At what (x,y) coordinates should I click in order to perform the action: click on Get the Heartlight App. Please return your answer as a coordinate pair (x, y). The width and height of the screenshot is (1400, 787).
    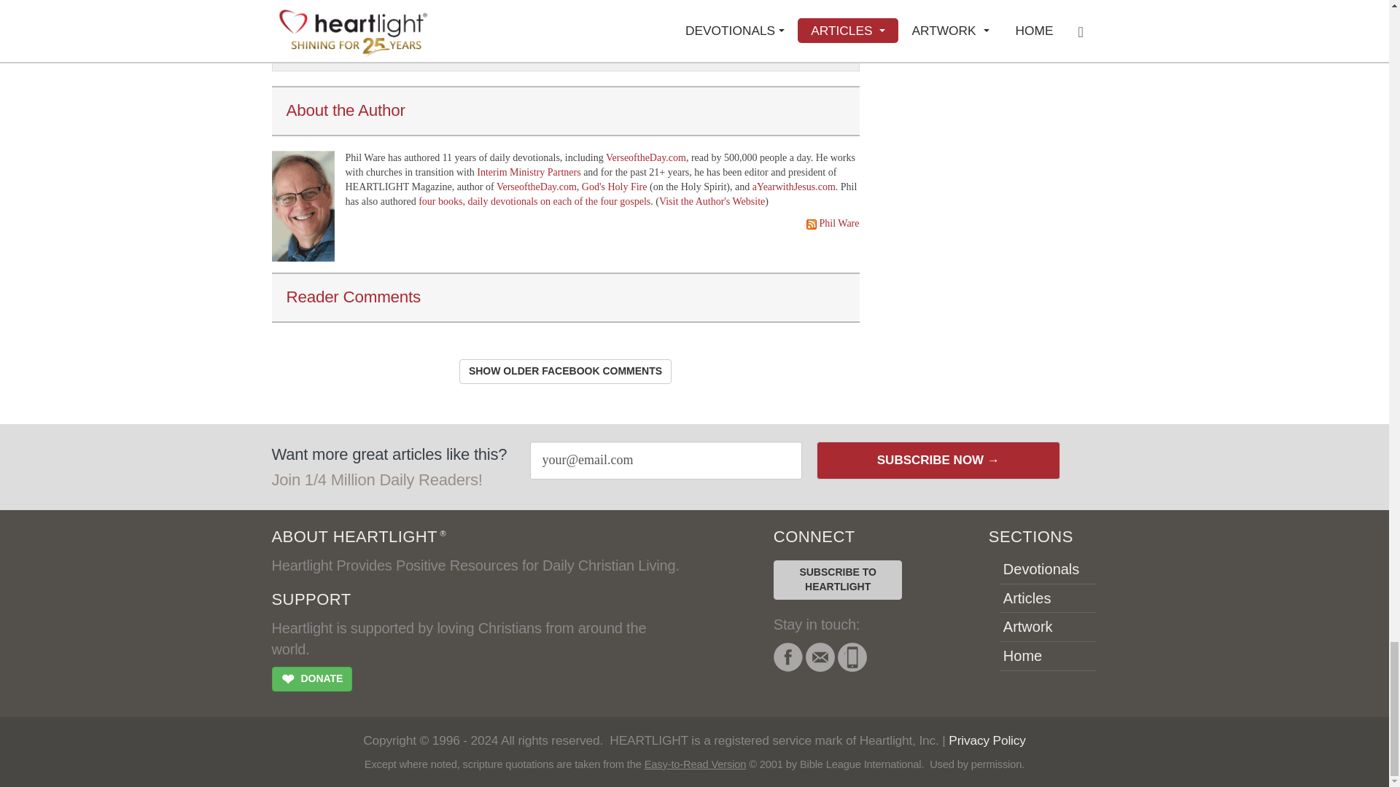
    Looking at the image, I should click on (852, 657).